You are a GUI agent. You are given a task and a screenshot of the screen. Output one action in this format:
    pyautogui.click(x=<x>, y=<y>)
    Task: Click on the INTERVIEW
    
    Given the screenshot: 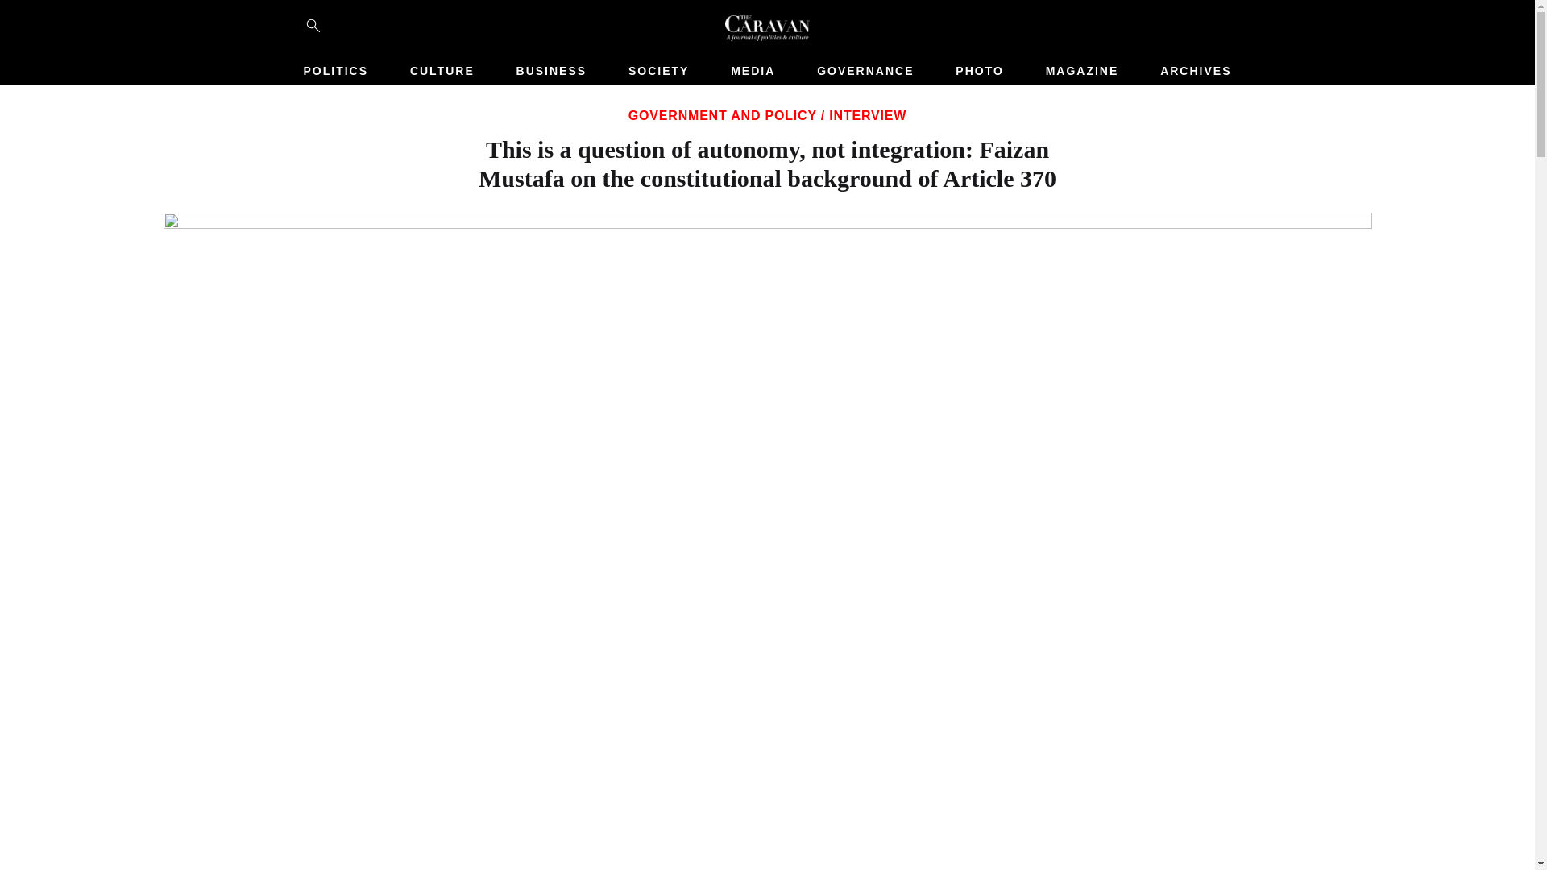 What is the action you would take?
    pyautogui.click(x=868, y=116)
    